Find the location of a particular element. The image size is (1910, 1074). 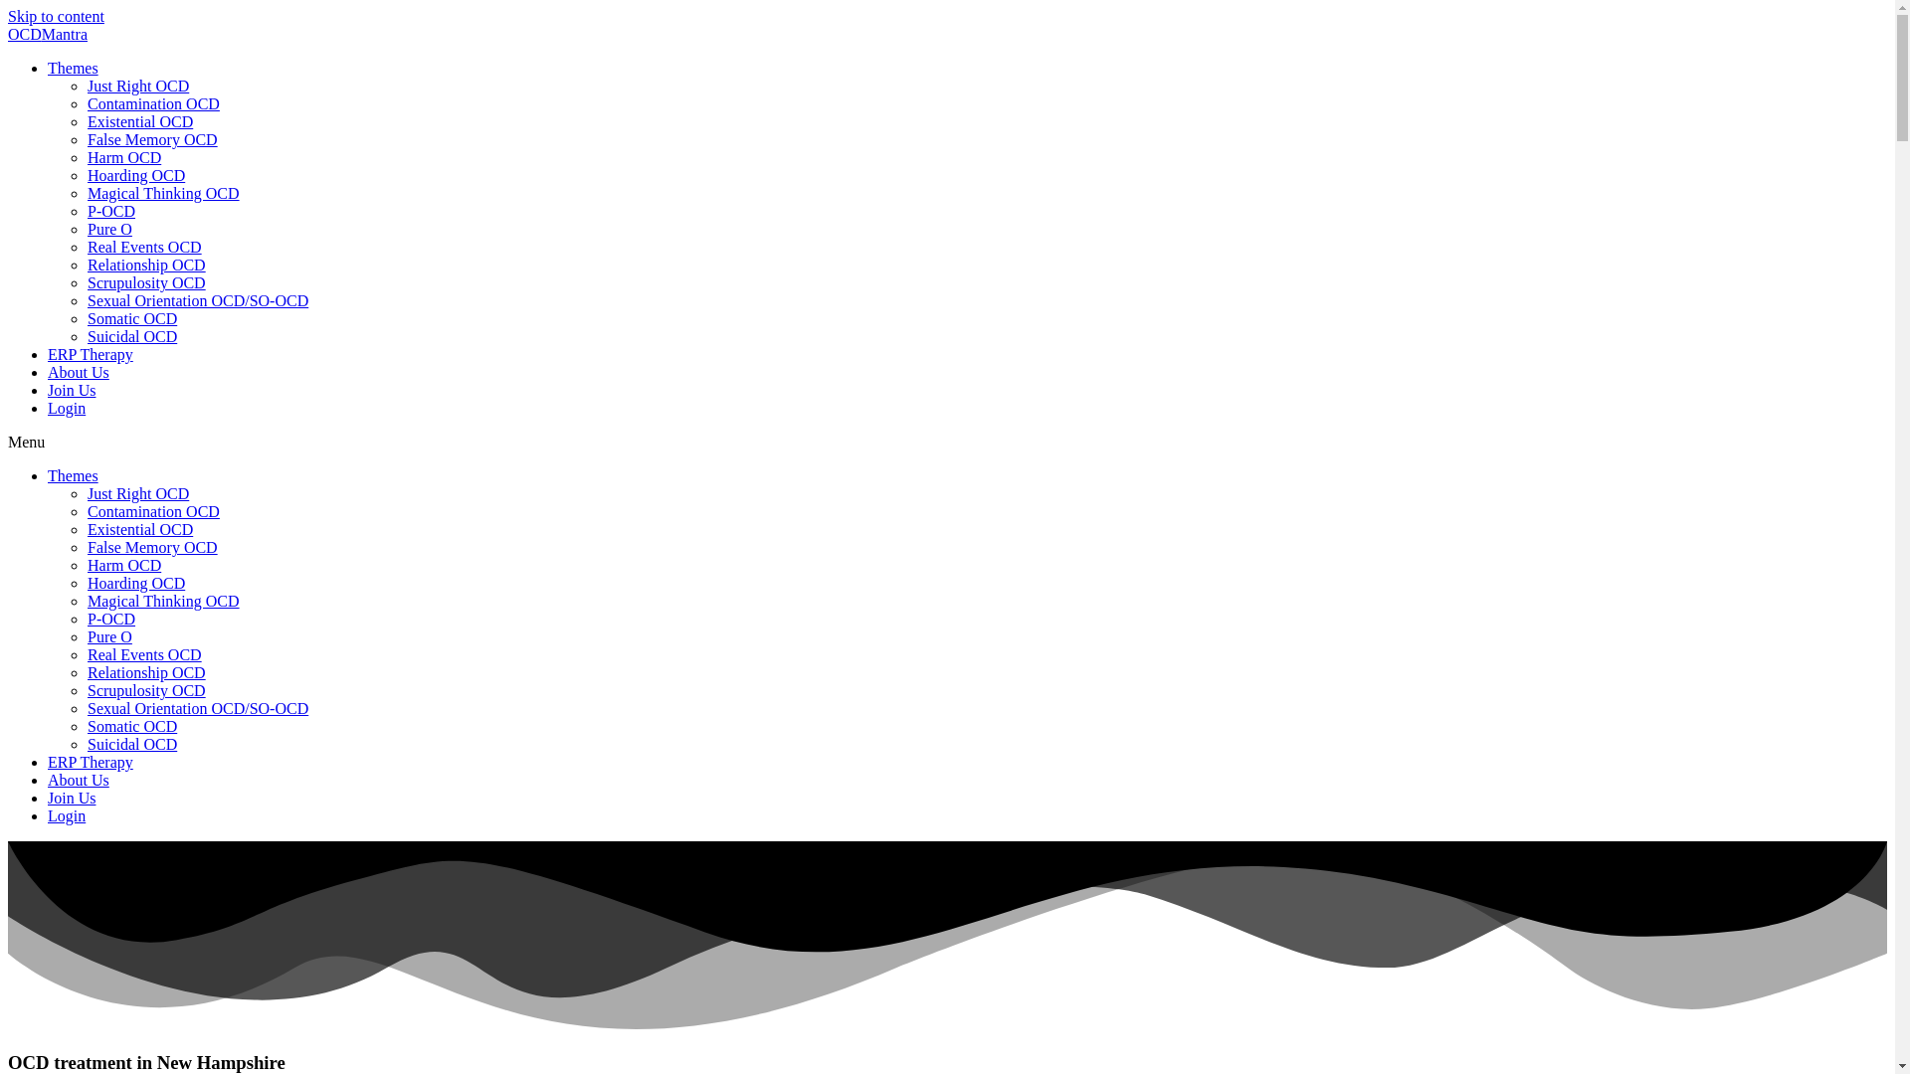

Suicidal OCD is located at coordinates (132, 744).